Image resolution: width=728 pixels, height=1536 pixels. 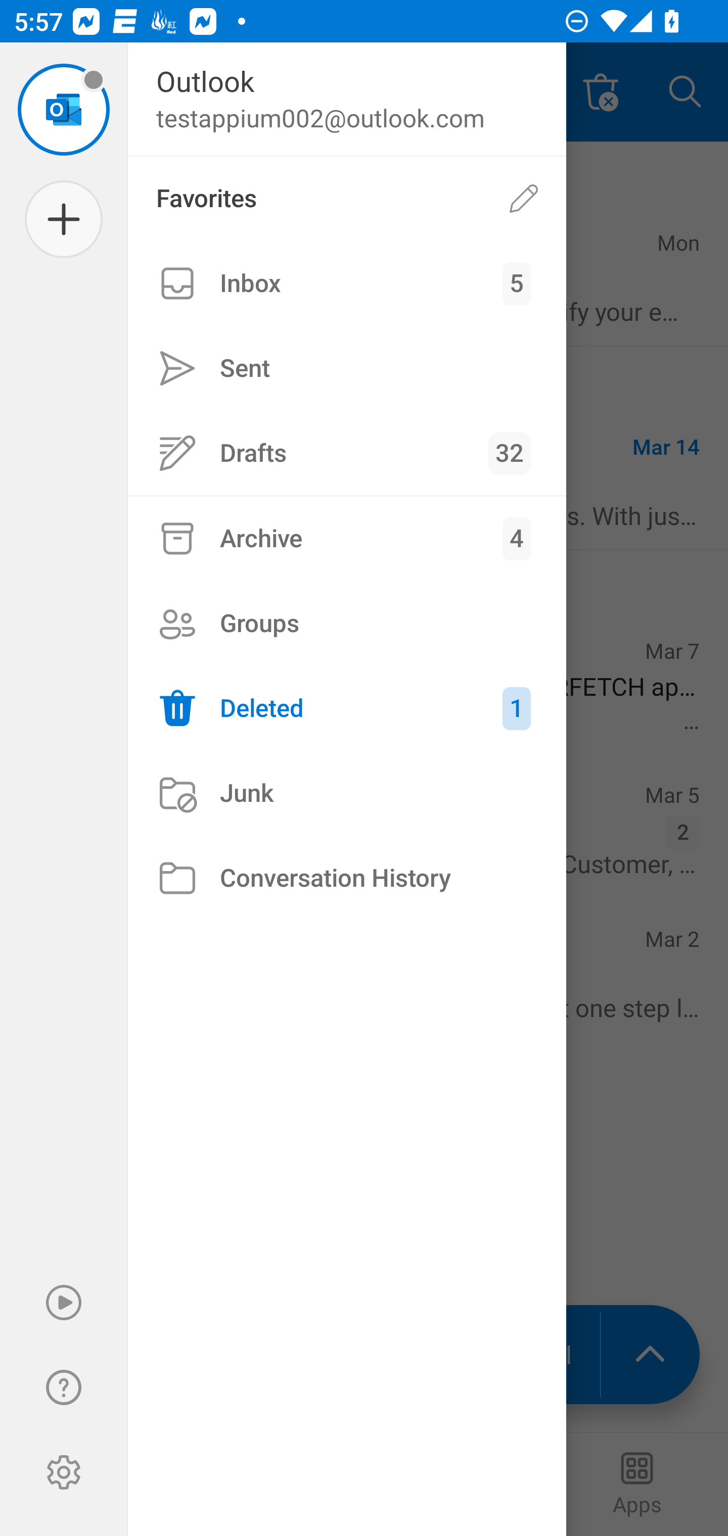 I want to click on Sent, so click(x=347, y=368).